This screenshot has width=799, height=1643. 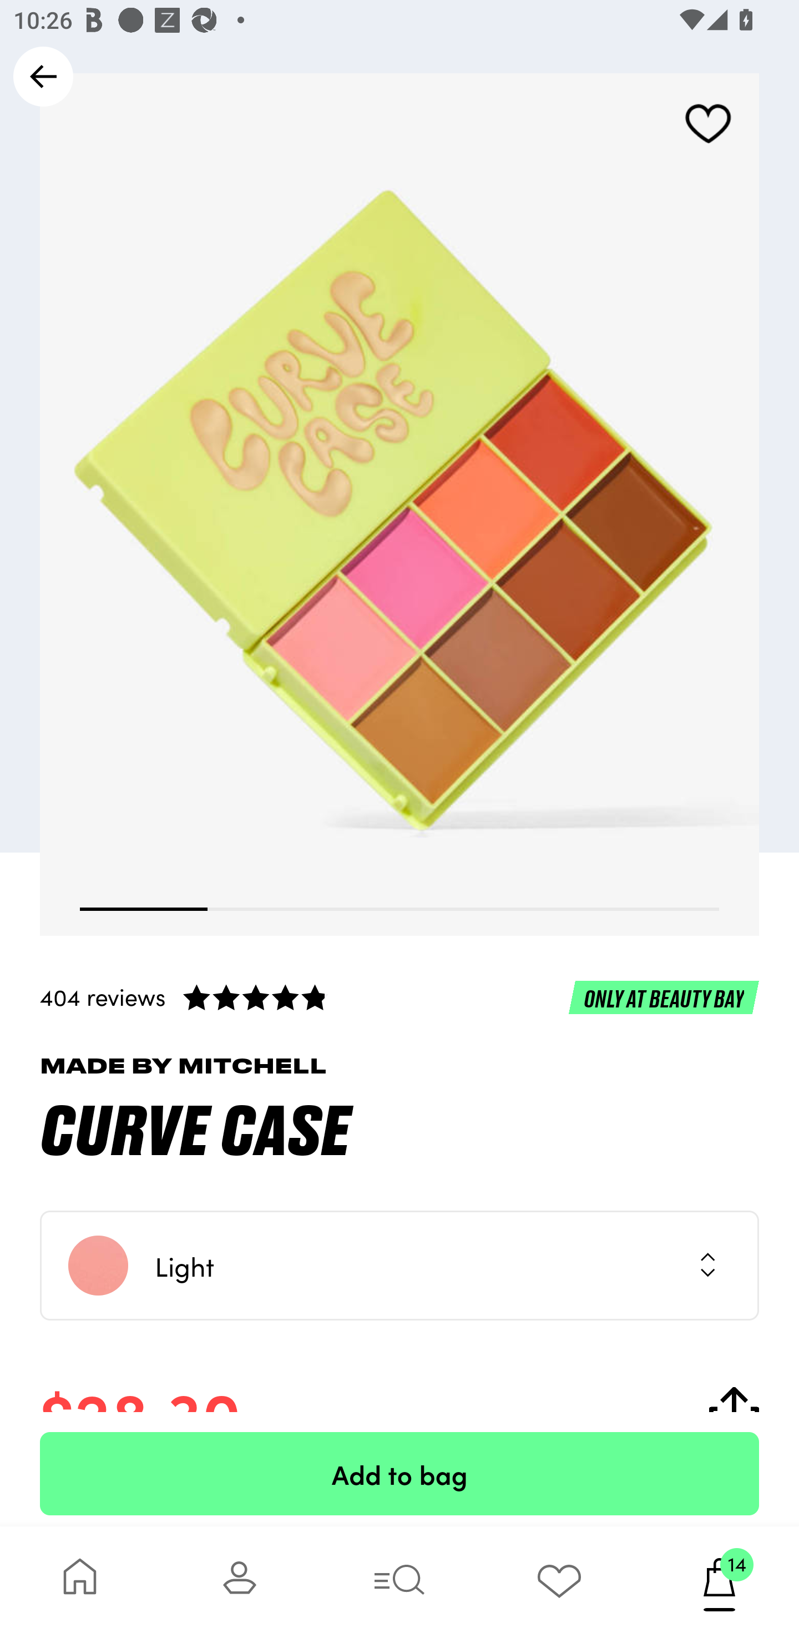 What do you see at coordinates (399, 996) in the screenshot?
I see `404 reviews` at bounding box center [399, 996].